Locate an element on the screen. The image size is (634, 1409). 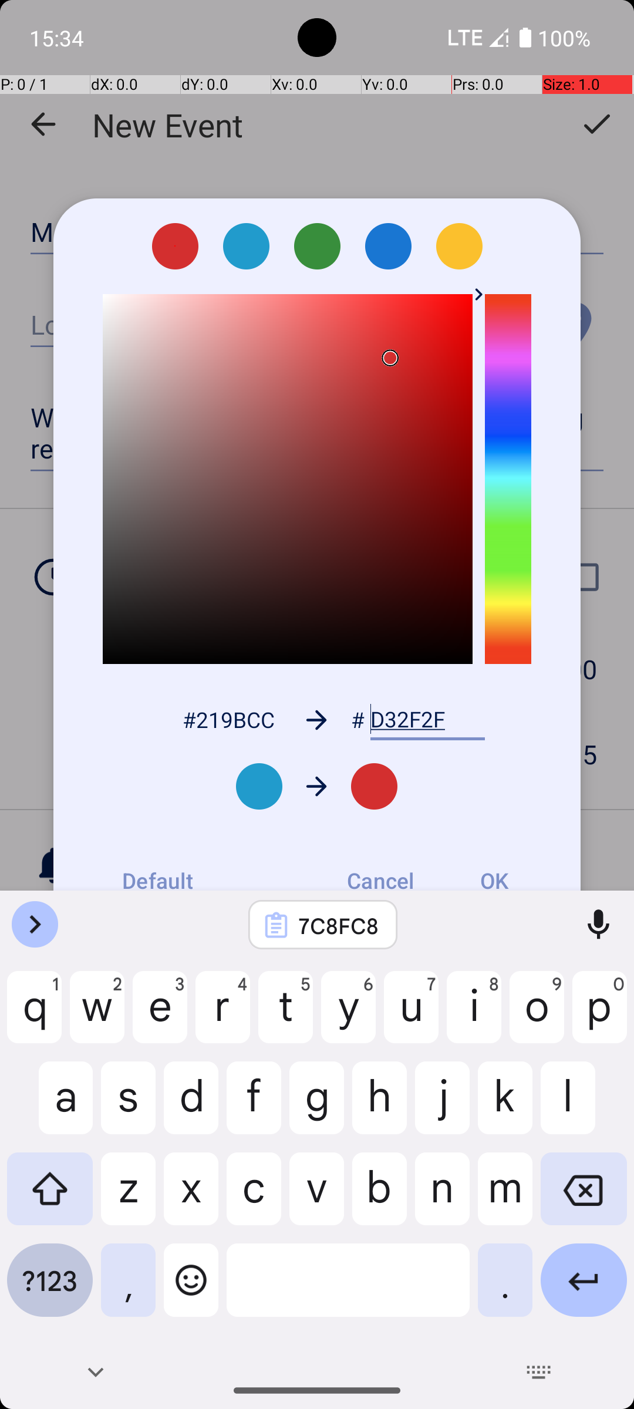
7C8FC8 is located at coordinates (338, 925).